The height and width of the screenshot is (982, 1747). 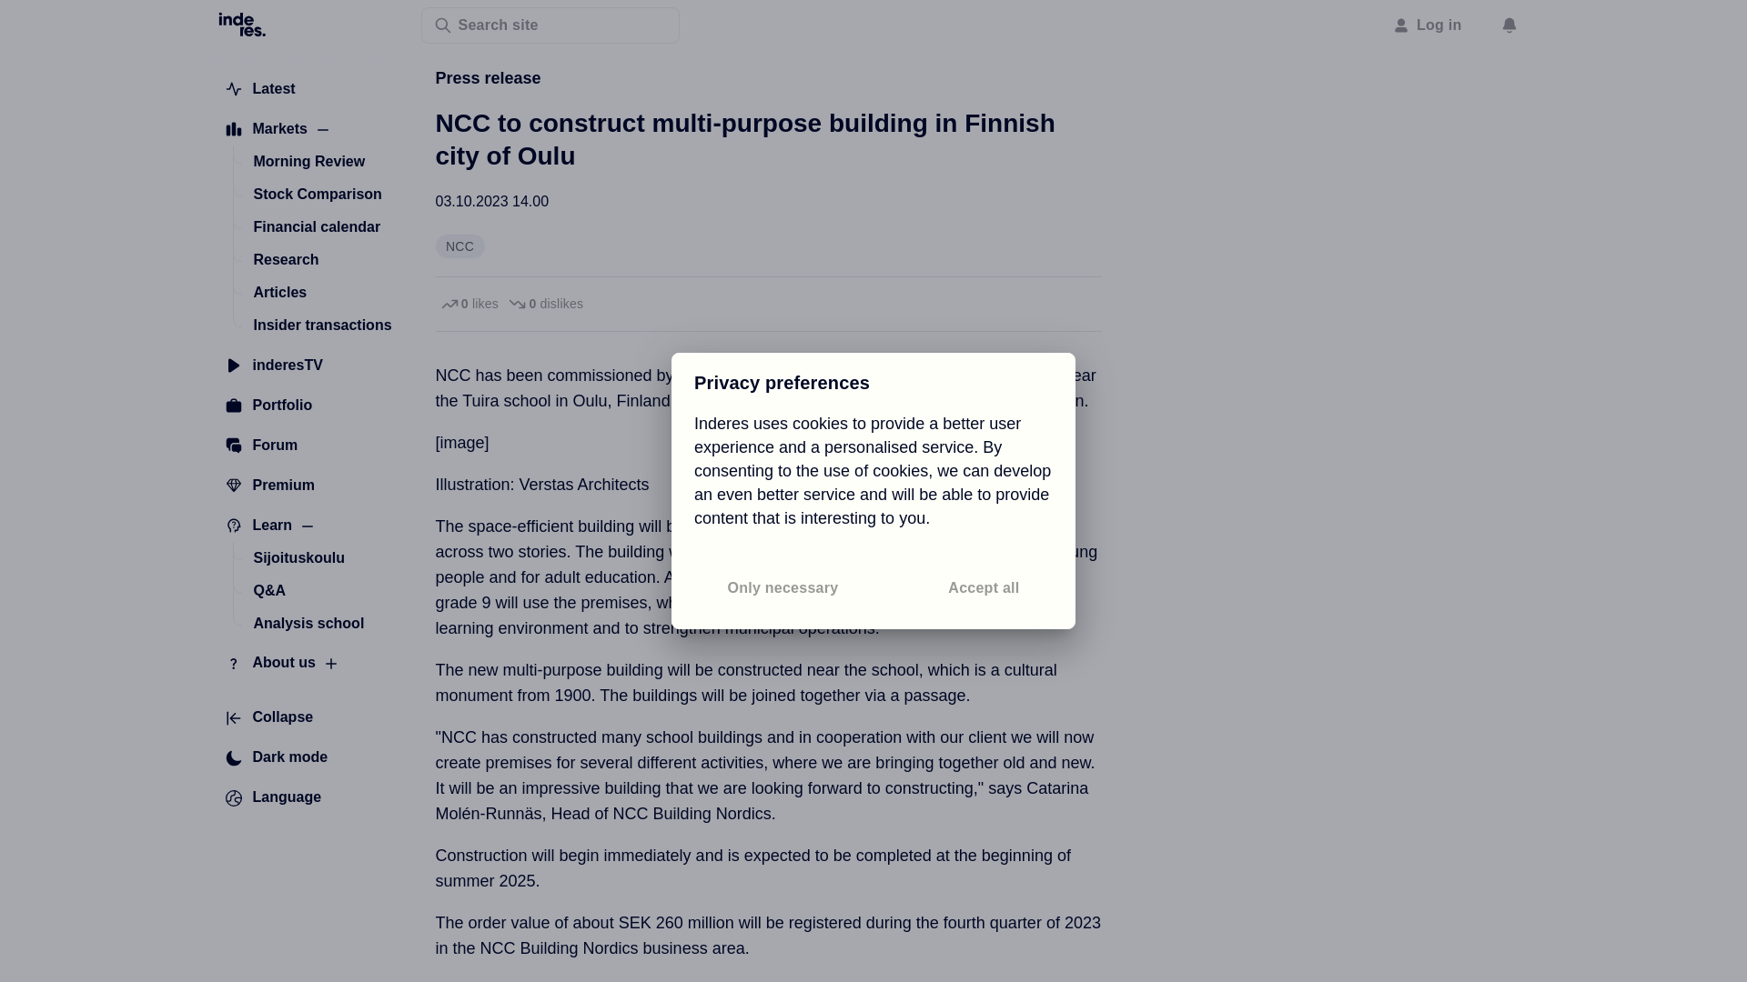 What do you see at coordinates (783, 588) in the screenshot?
I see `Only necessary` at bounding box center [783, 588].